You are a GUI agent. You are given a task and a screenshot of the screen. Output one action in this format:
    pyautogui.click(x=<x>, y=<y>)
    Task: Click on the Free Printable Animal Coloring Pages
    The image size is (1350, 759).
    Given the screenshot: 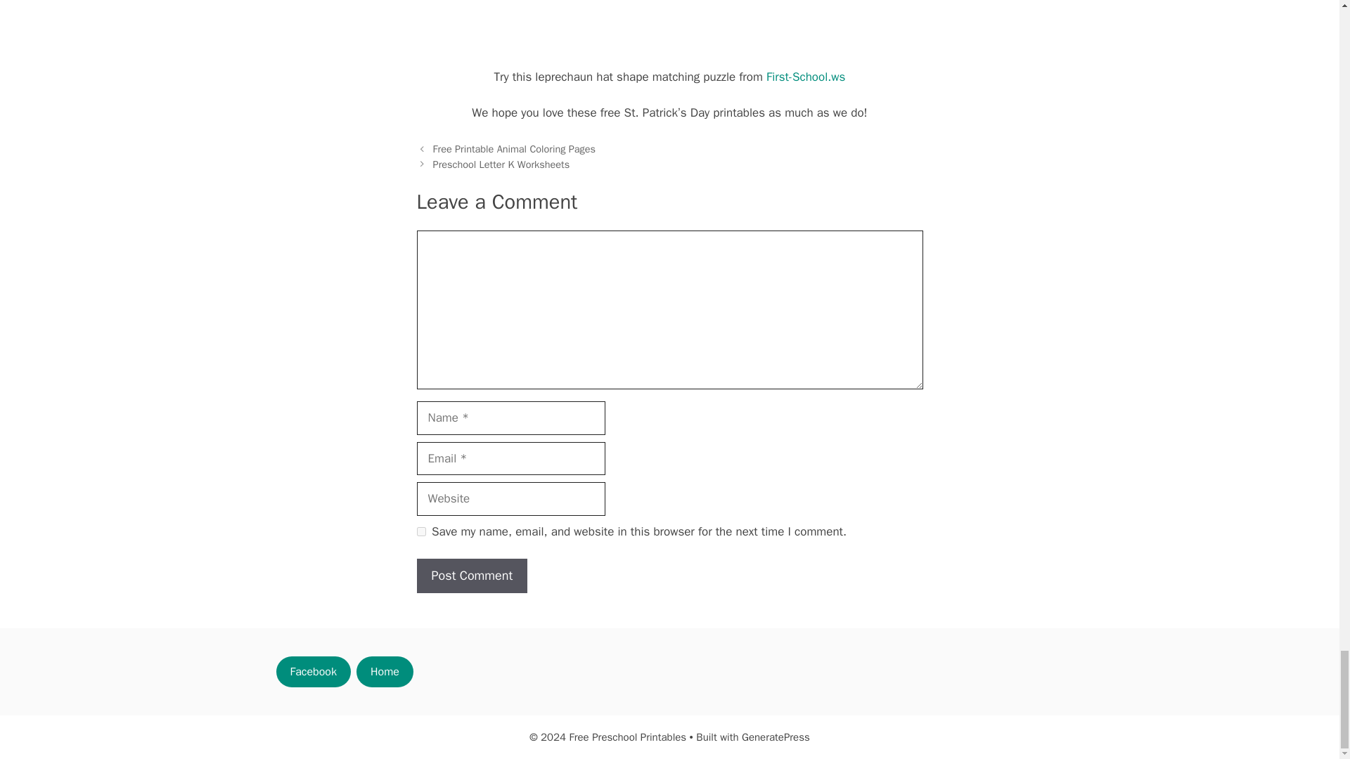 What is the action you would take?
    pyautogui.click(x=515, y=149)
    